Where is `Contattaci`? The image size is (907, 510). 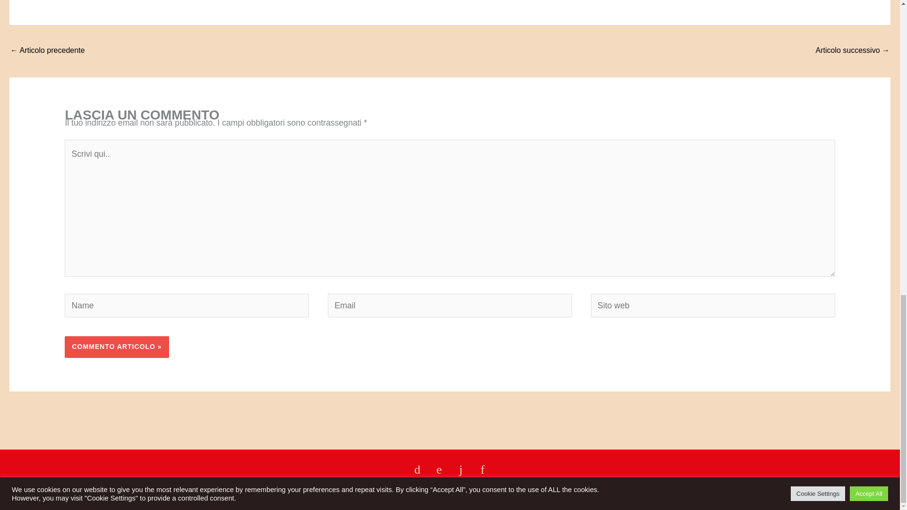 Contattaci is located at coordinates (29, 491).